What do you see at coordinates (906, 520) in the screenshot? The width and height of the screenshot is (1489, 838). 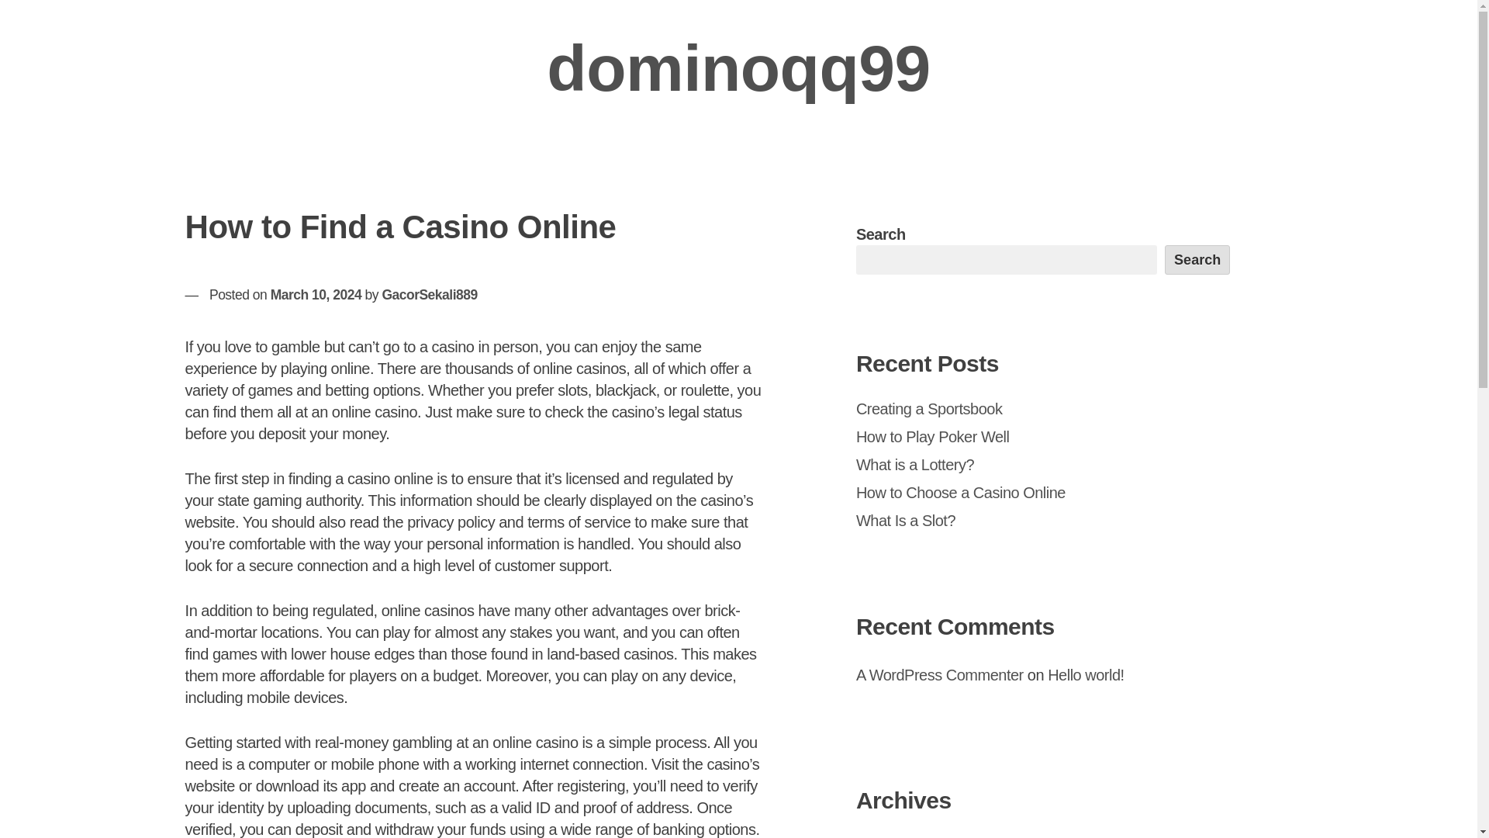 I see `What Is a Slot?` at bounding box center [906, 520].